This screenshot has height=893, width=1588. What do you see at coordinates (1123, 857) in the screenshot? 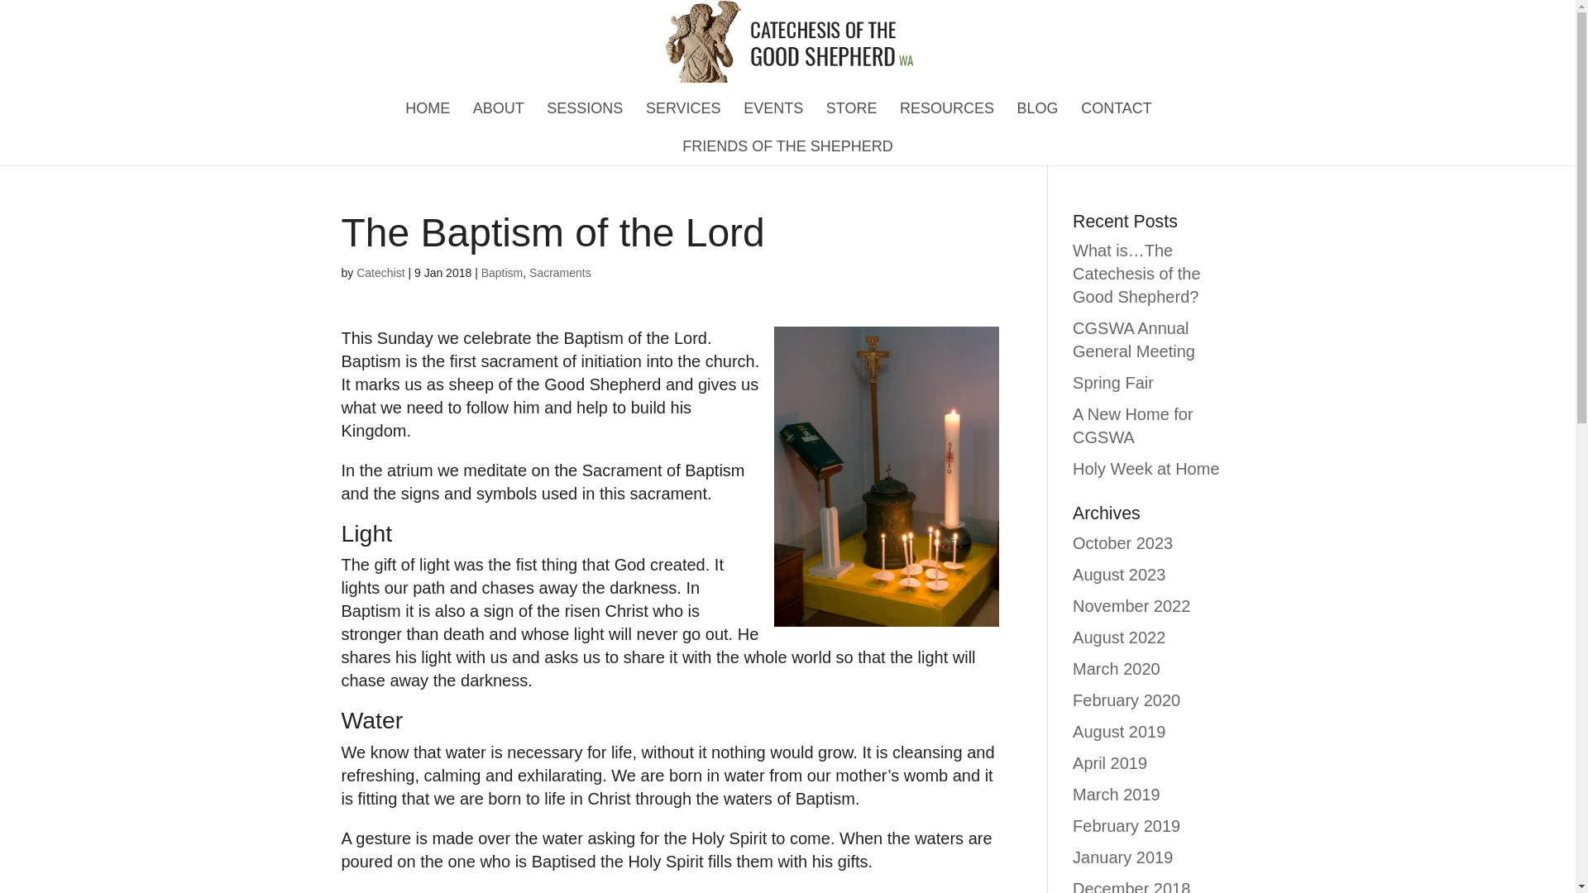
I see `January 2019` at bounding box center [1123, 857].